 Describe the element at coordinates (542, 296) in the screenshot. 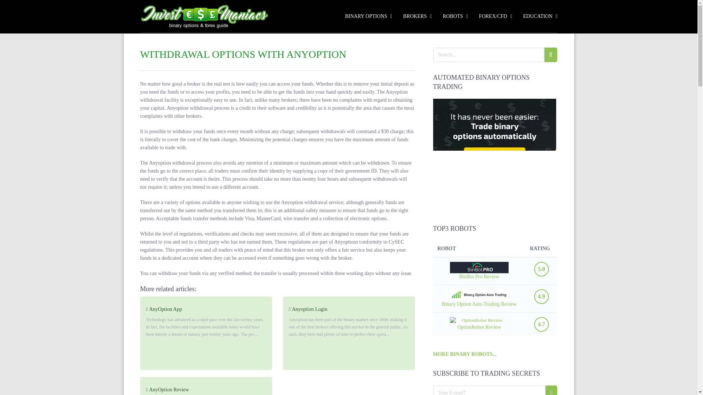

I see `4.9` at that location.